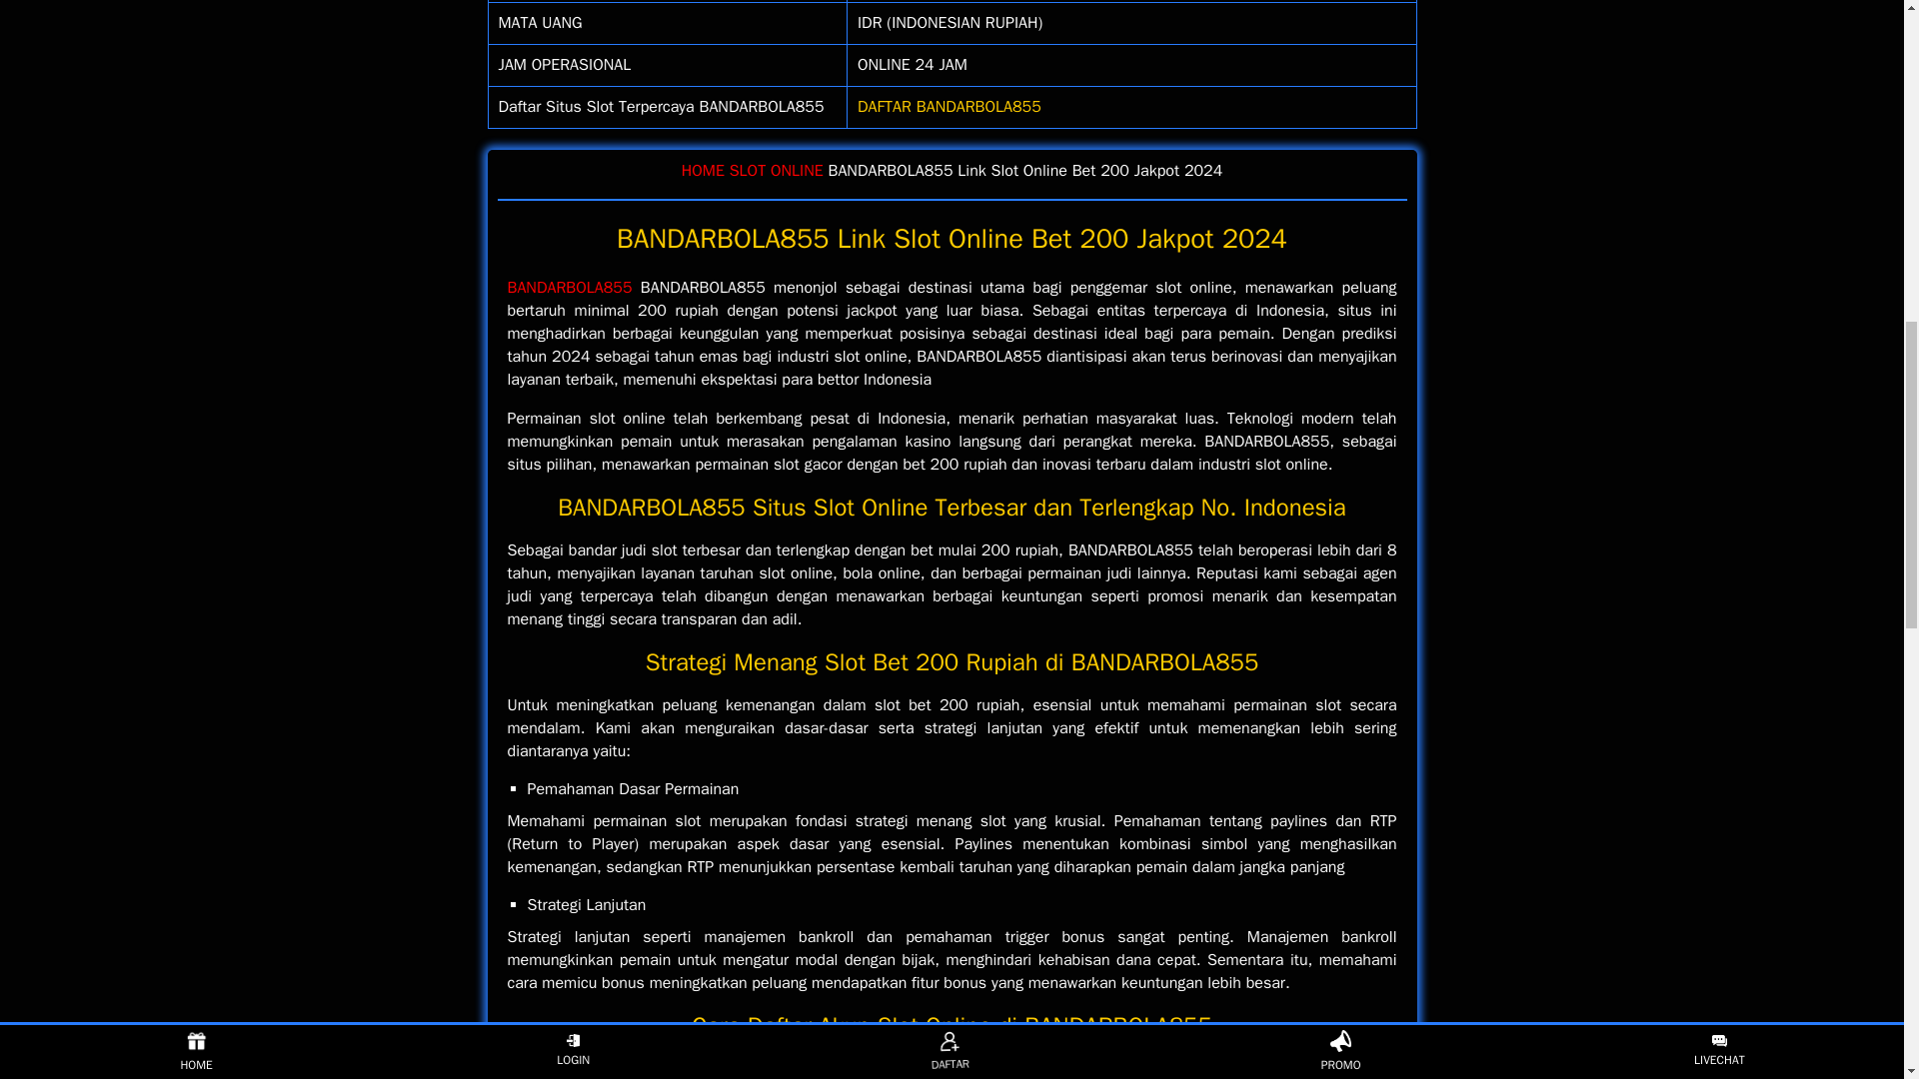 The width and height of the screenshot is (1919, 1079). Describe the element at coordinates (776, 170) in the screenshot. I see `SLOT ONLINE` at that location.